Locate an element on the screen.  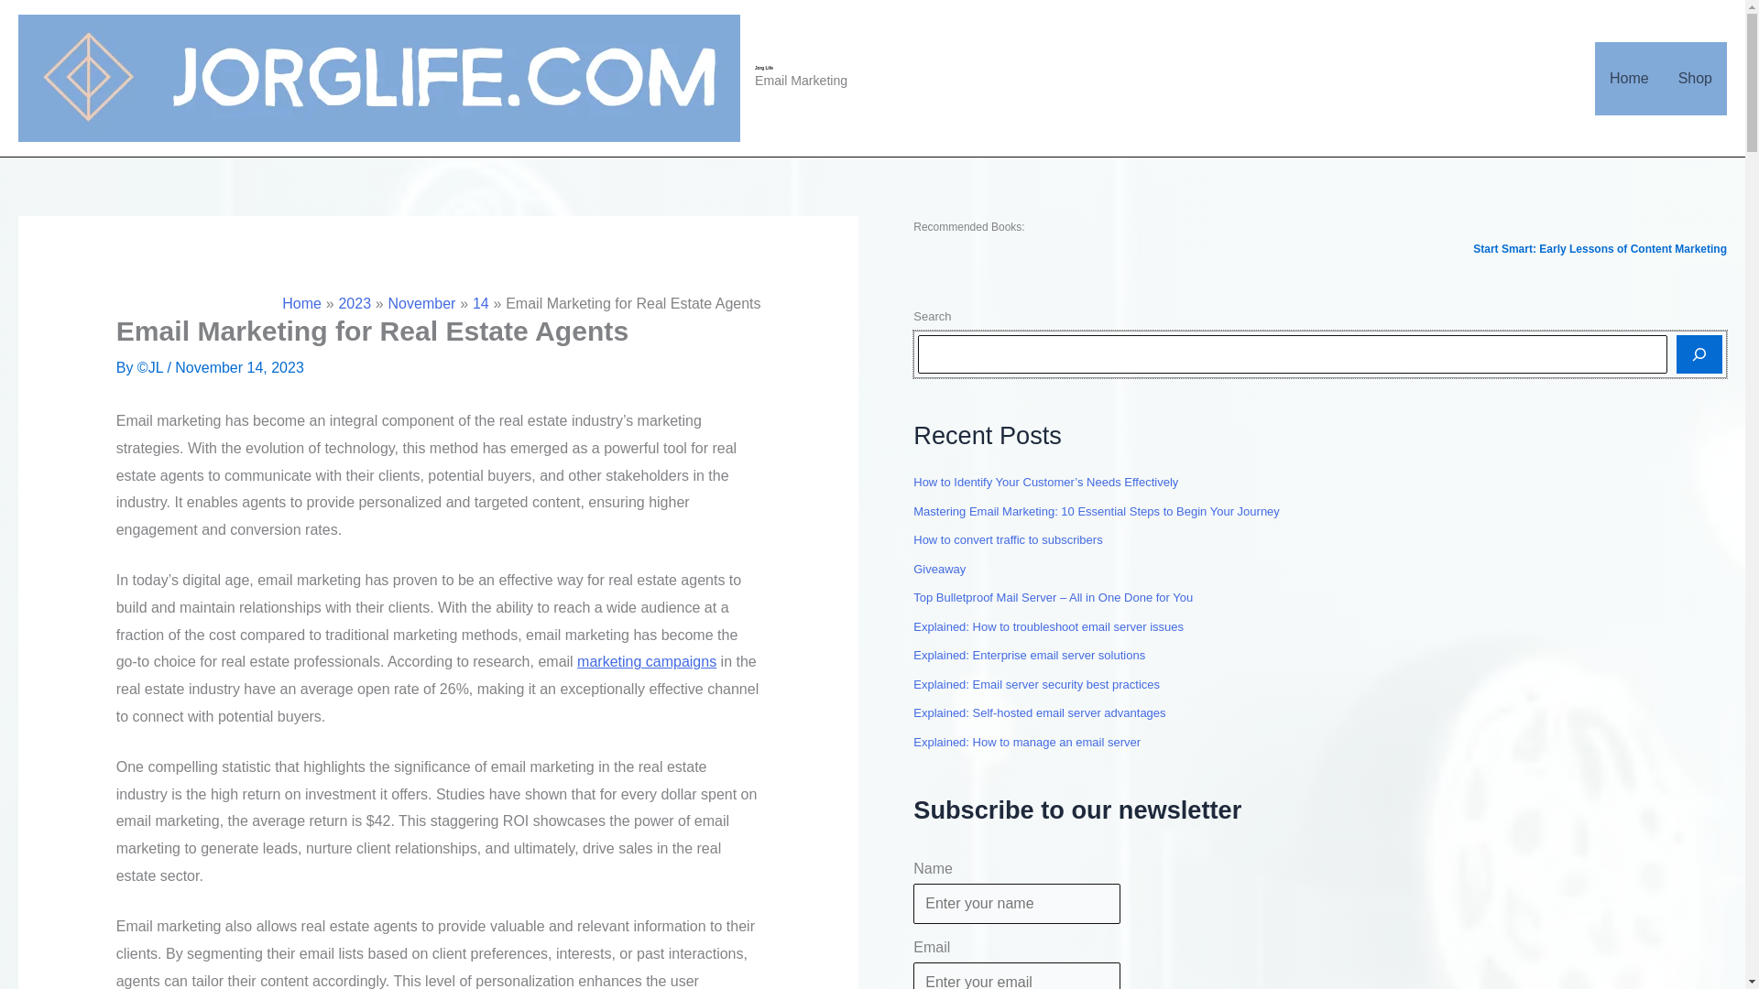
marketing campaigns is located at coordinates (646, 661).